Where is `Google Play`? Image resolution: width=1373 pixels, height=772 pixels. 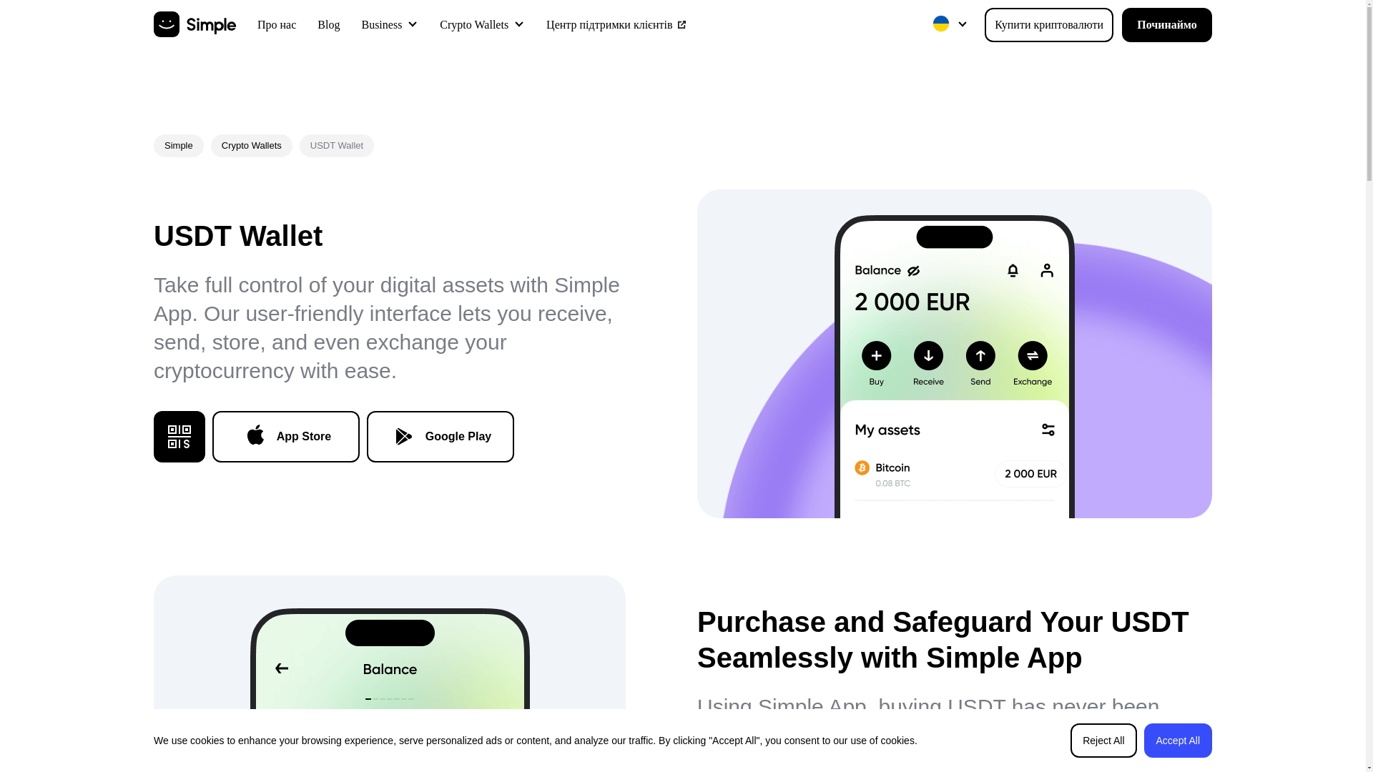
Google Play is located at coordinates (440, 436).